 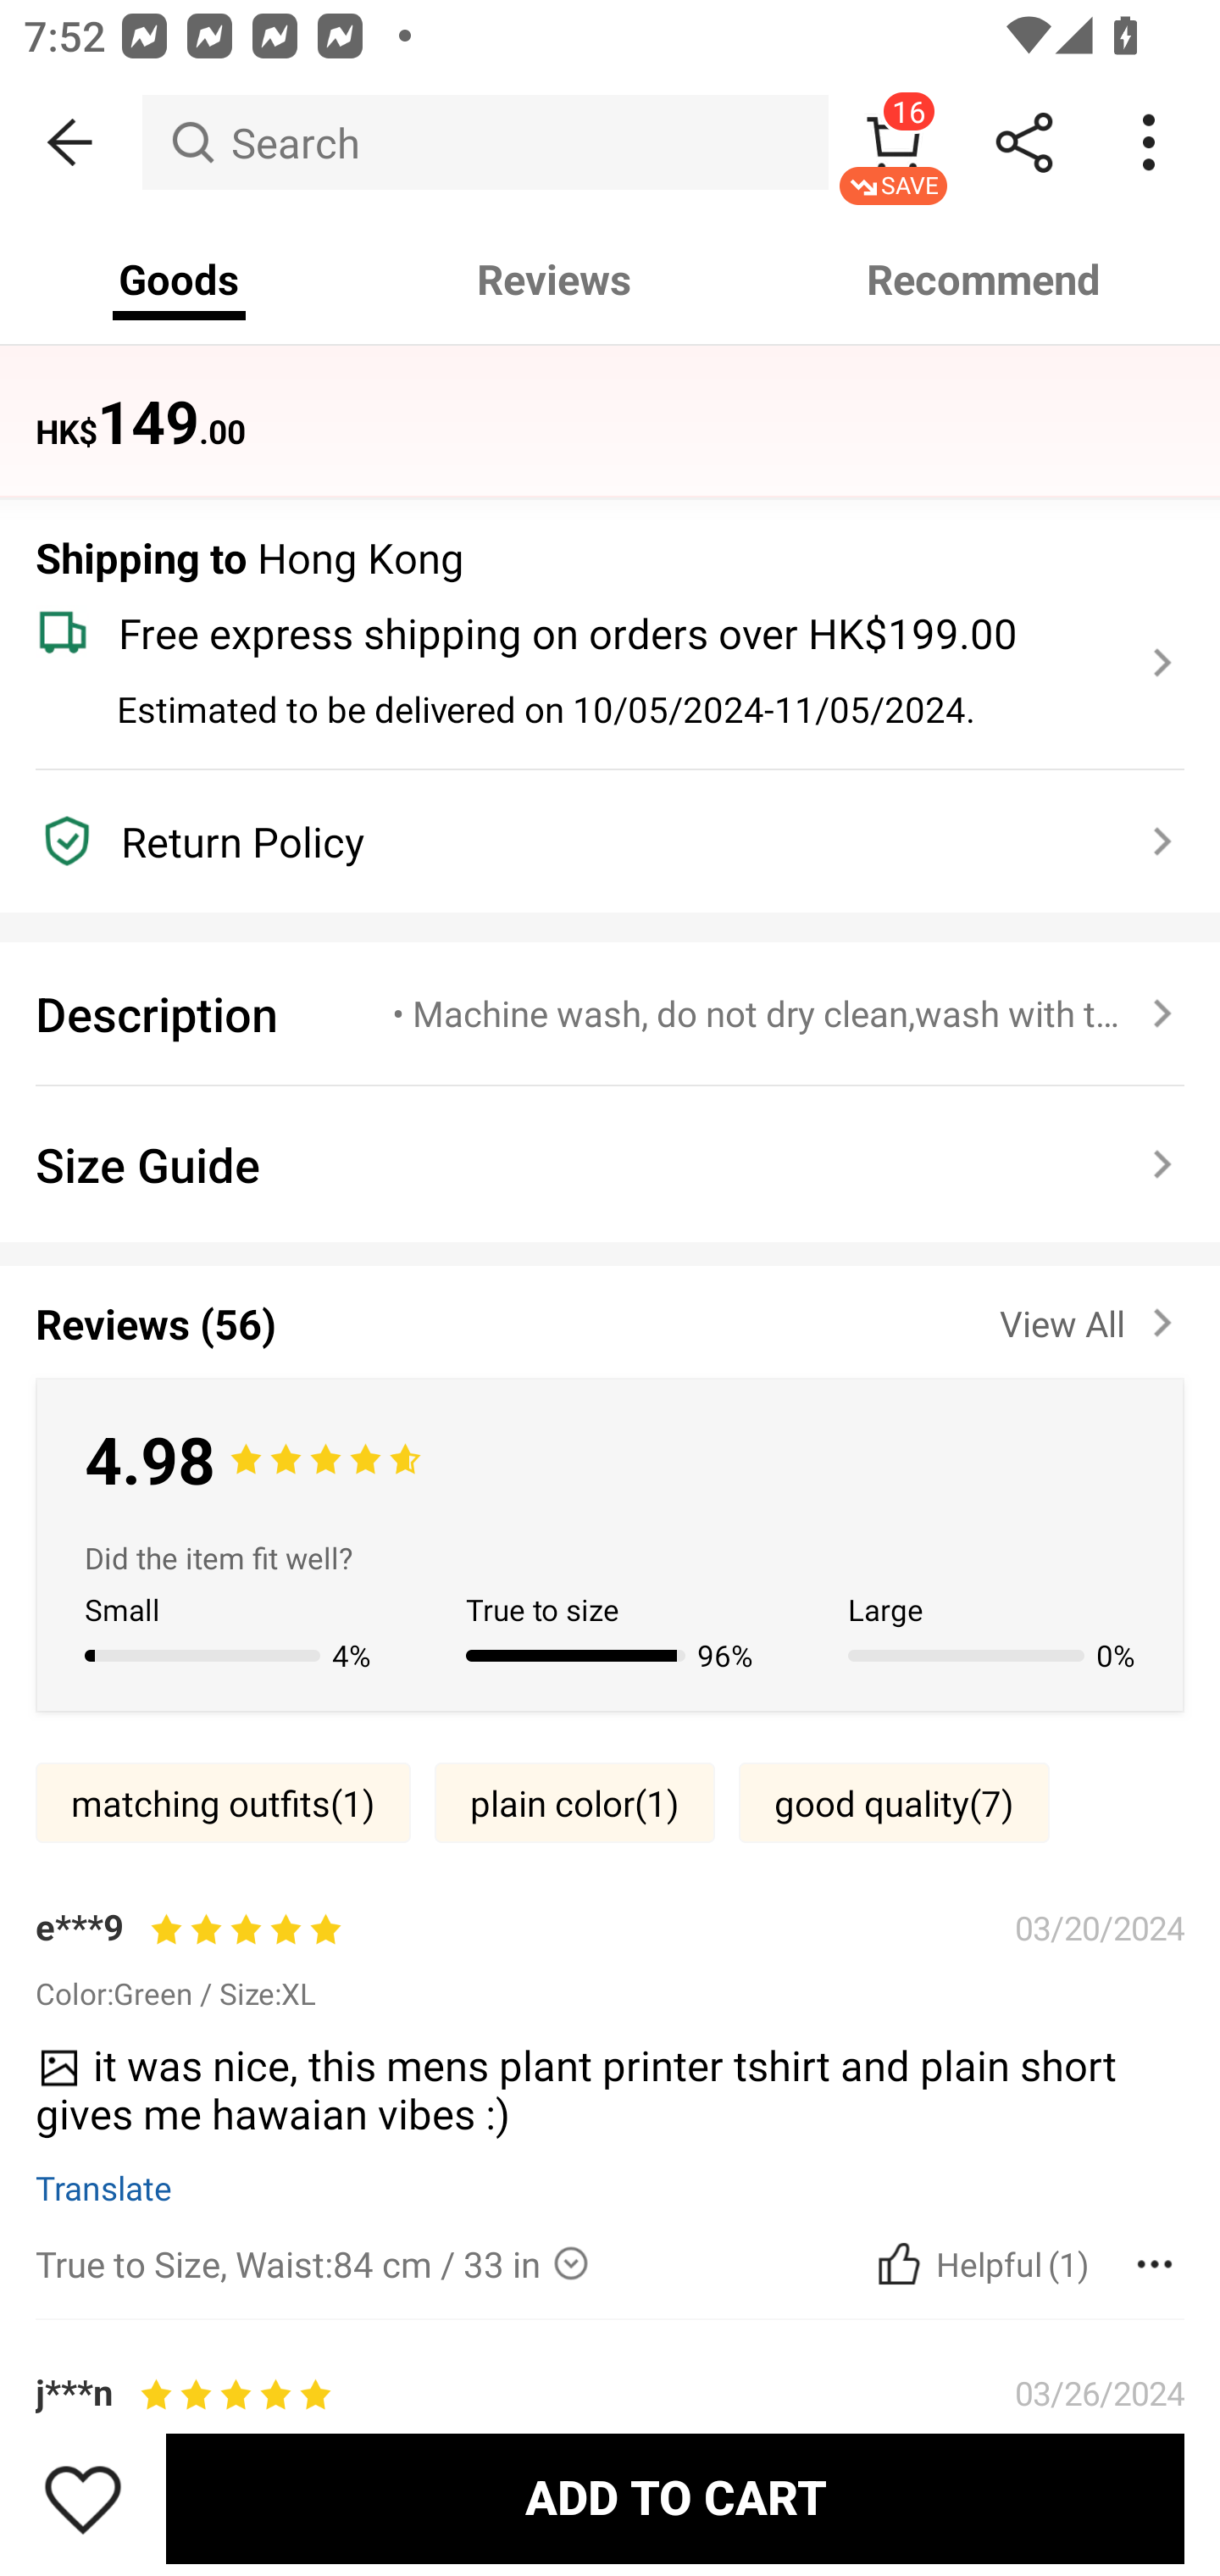 I want to click on ADD TO CART, so click(x=674, y=2498).